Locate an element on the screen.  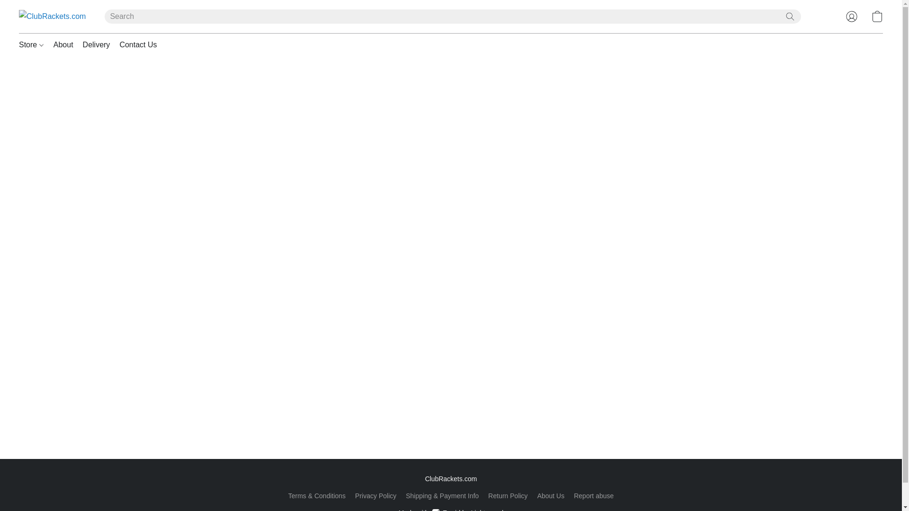
Privacy Policy is located at coordinates (376, 495).